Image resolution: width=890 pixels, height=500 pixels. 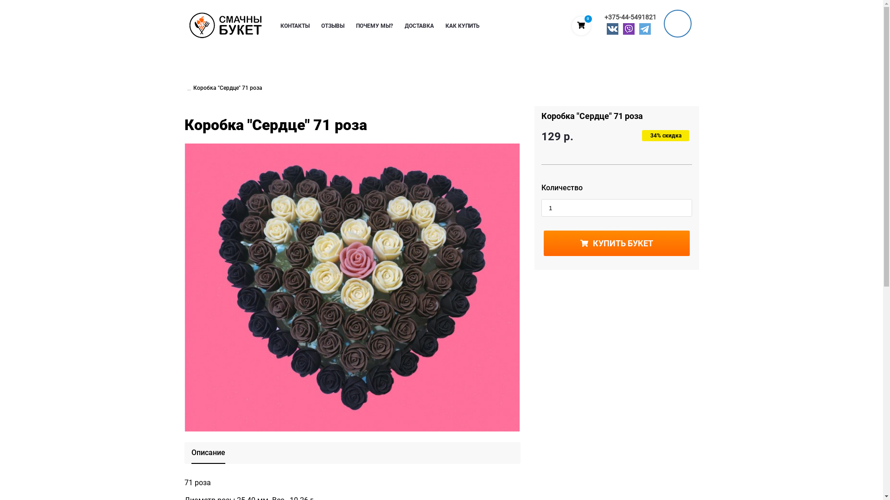 What do you see at coordinates (581, 26) in the screenshot?
I see `0` at bounding box center [581, 26].